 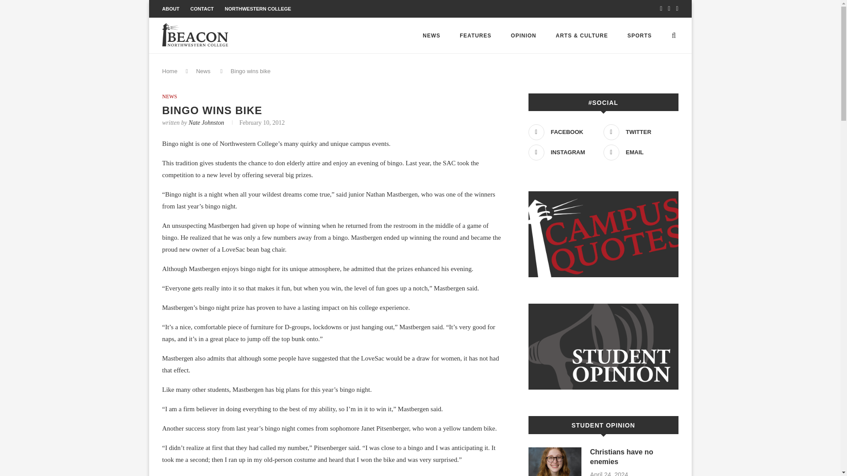 What do you see at coordinates (171, 9) in the screenshot?
I see `ABOUT` at bounding box center [171, 9].